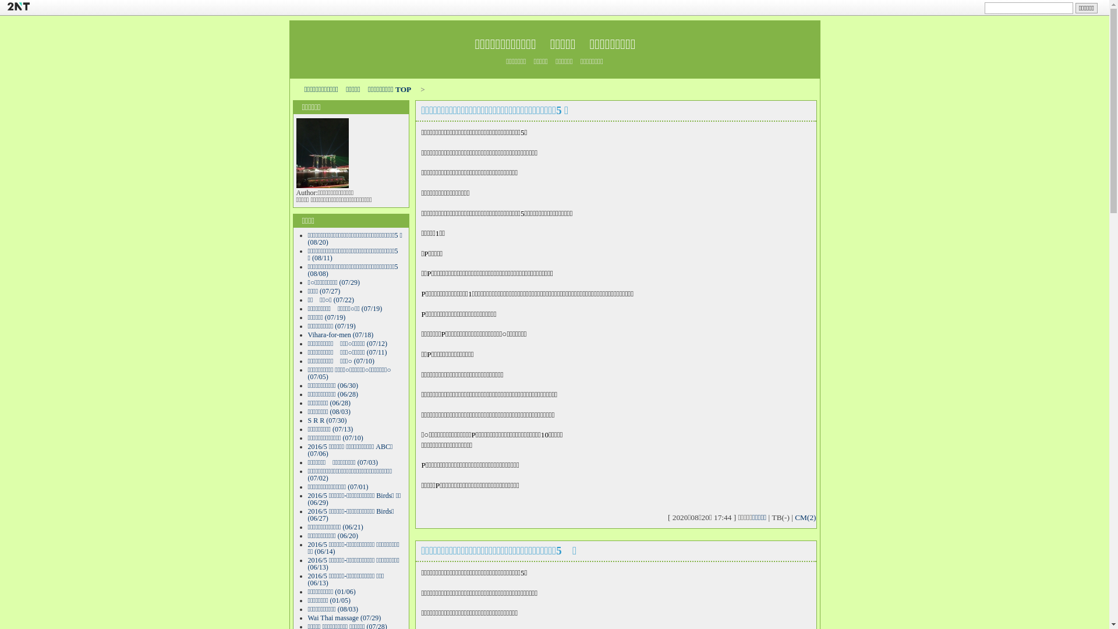 This screenshot has width=1118, height=629. Describe the element at coordinates (327, 420) in the screenshot. I see `S R R (07/30)` at that location.